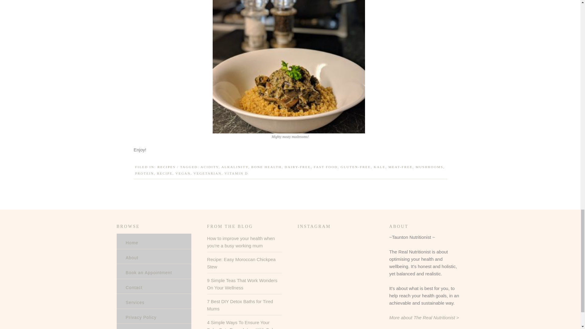 The image size is (585, 329). What do you see at coordinates (165, 173) in the screenshot?
I see `RECIPE` at bounding box center [165, 173].